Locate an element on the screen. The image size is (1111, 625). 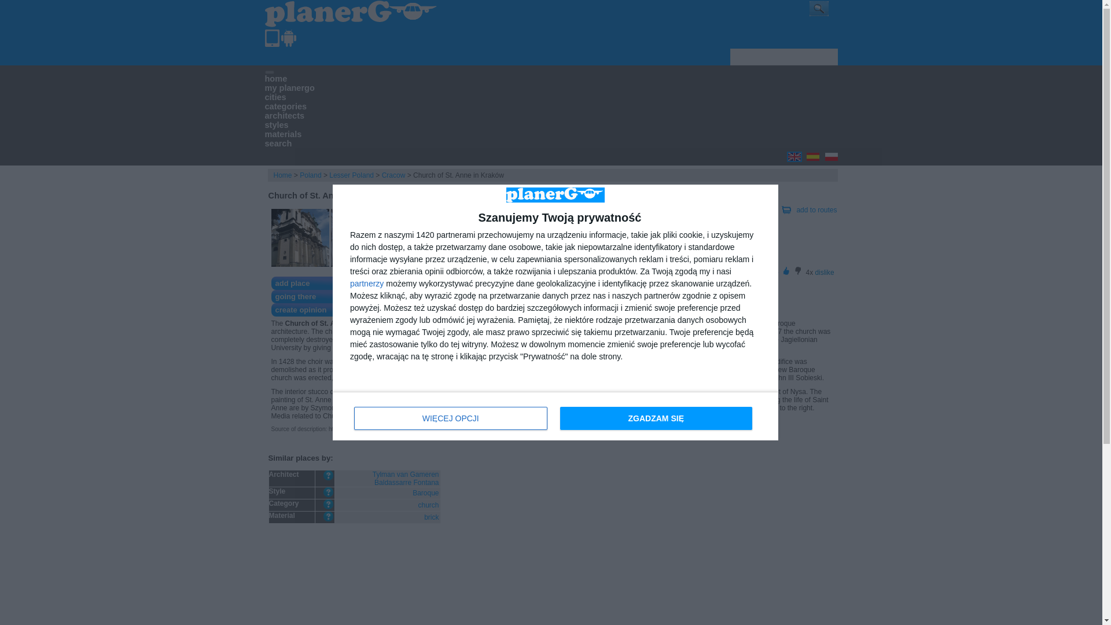
partnerzy is located at coordinates (366, 283).